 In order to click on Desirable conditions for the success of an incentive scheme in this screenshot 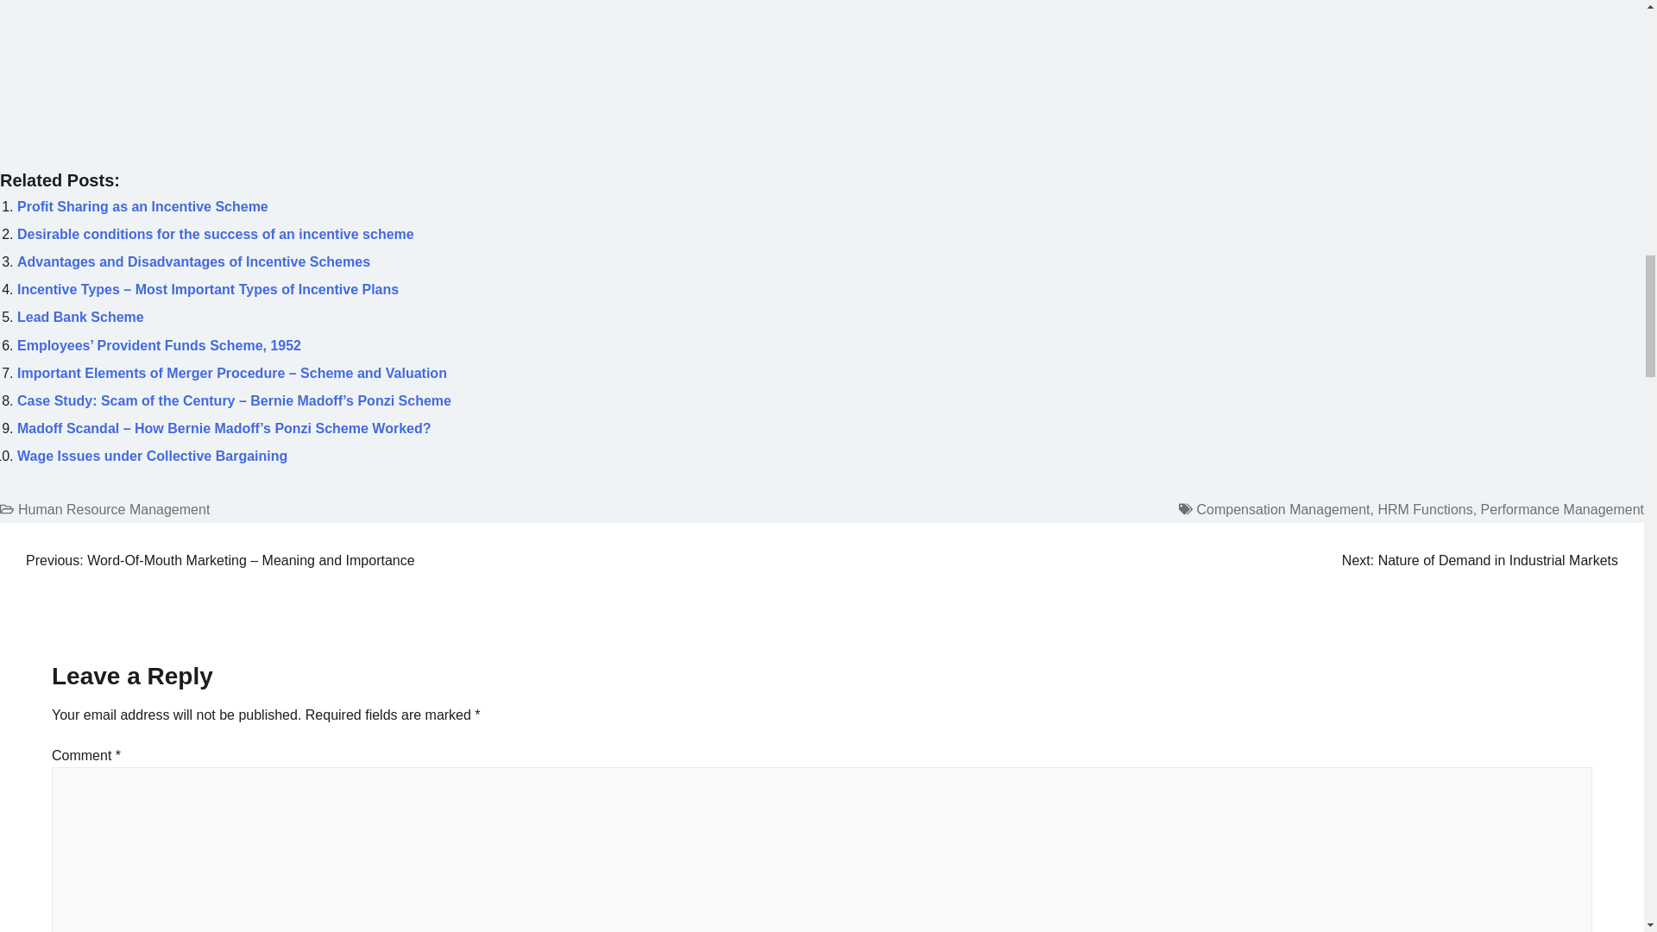, I will do `click(216, 234)`.